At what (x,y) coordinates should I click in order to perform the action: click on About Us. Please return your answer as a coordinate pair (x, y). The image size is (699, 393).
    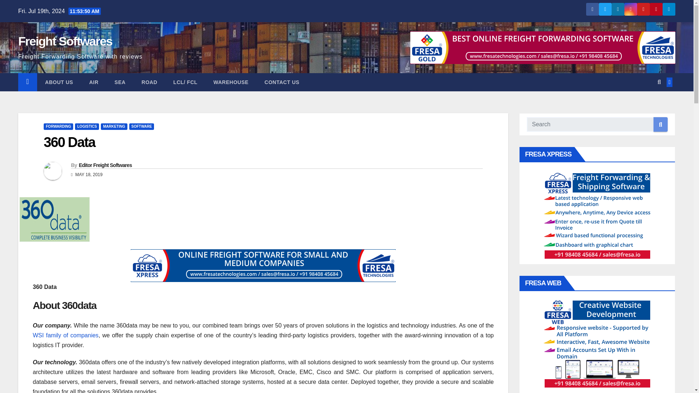
    Looking at the image, I should click on (59, 82).